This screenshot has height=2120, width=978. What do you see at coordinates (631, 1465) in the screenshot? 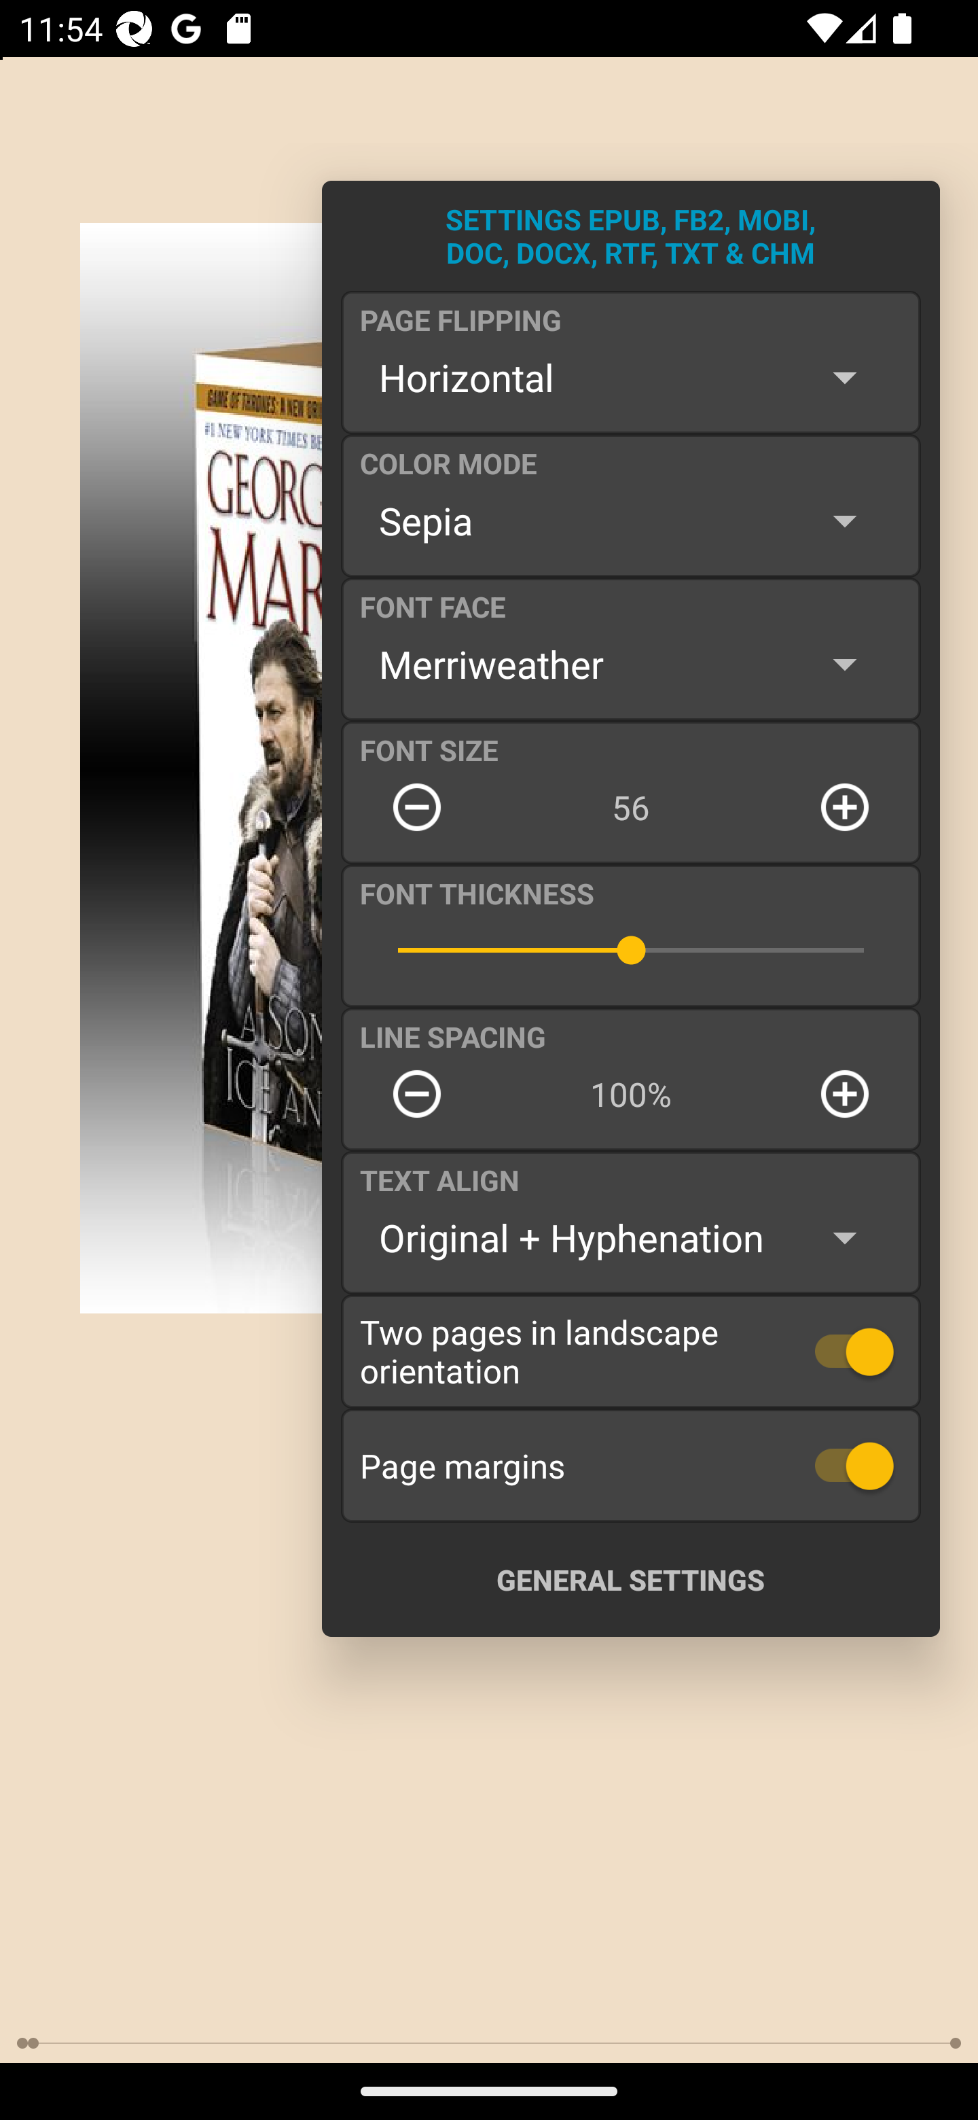
I see `Page margins` at bounding box center [631, 1465].